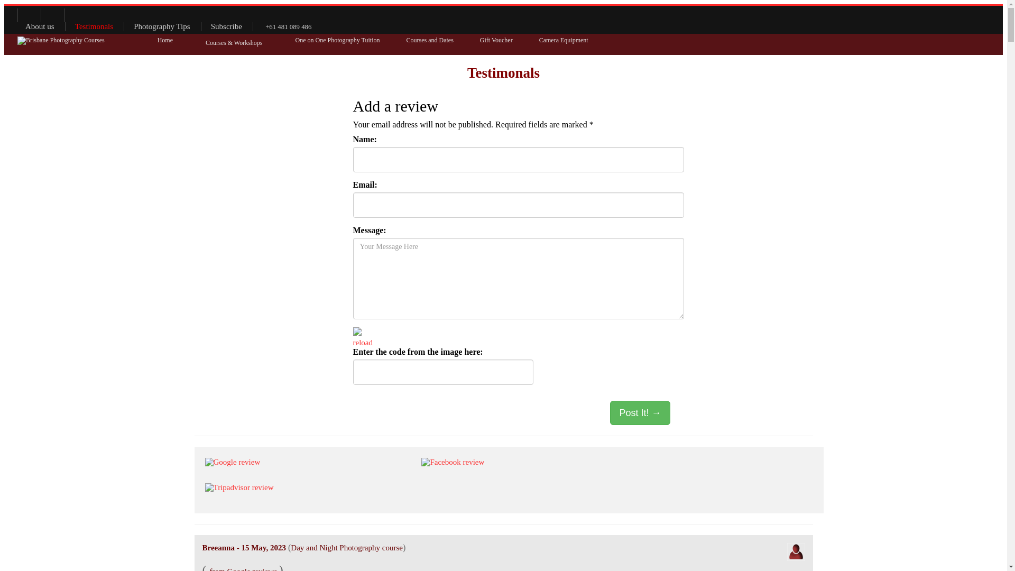 The height and width of the screenshot is (571, 1015). What do you see at coordinates (226, 26) in the screenshot?
I see `Subscribe` at bounding box center [226, 26].